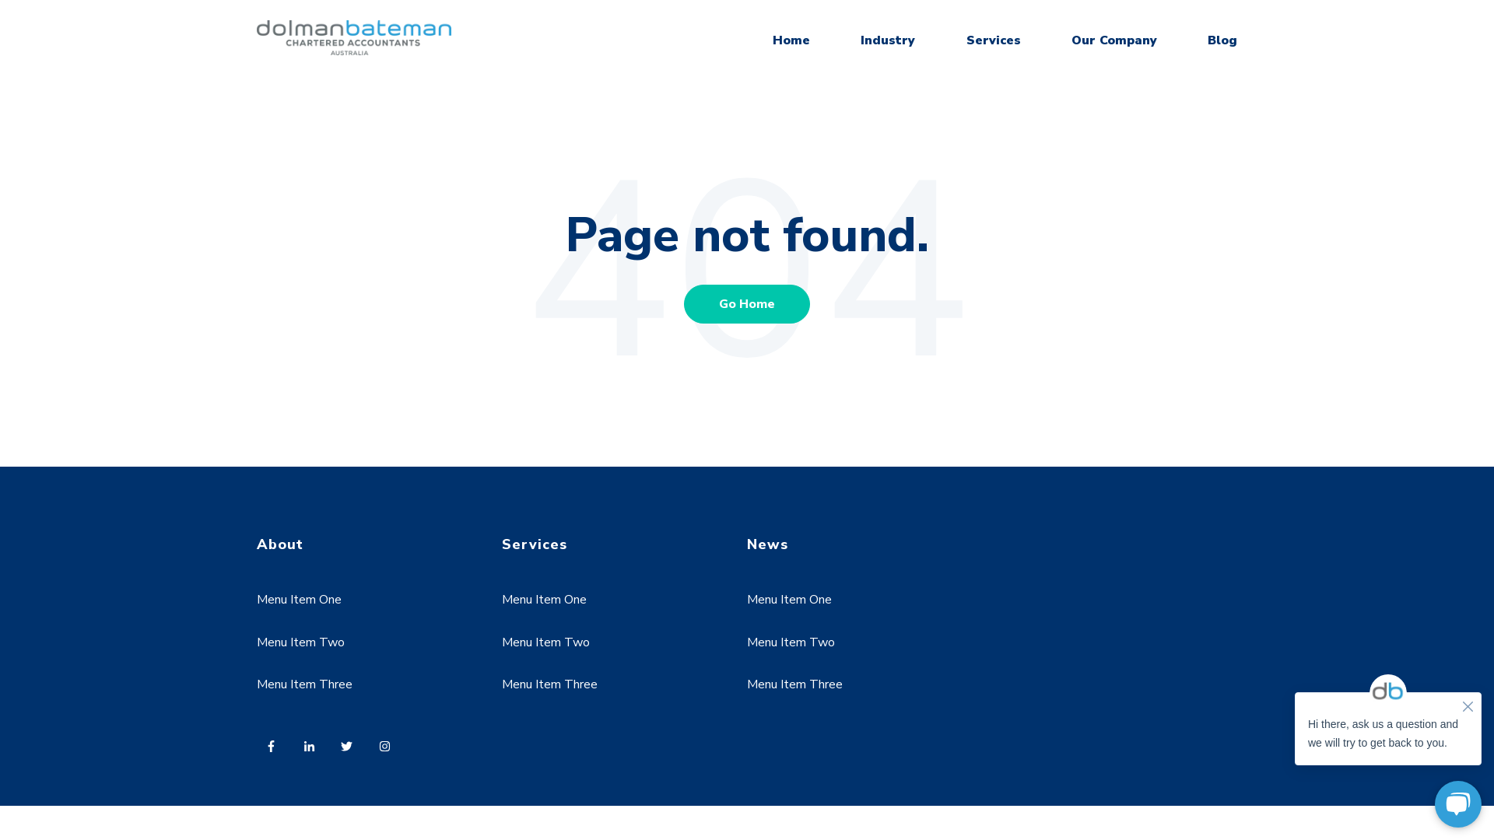  What do you see at coordinates (300, 642) in the screenshot?
I see `Menu Item Two` at bounding box center [300, 642].